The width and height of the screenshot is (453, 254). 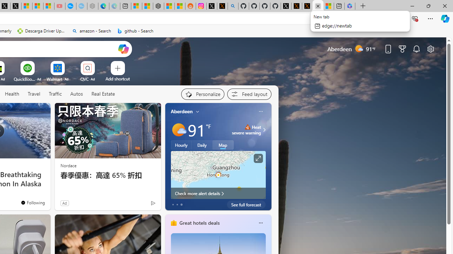 I want to click on Check more alert details, so click(x=218, y=193).